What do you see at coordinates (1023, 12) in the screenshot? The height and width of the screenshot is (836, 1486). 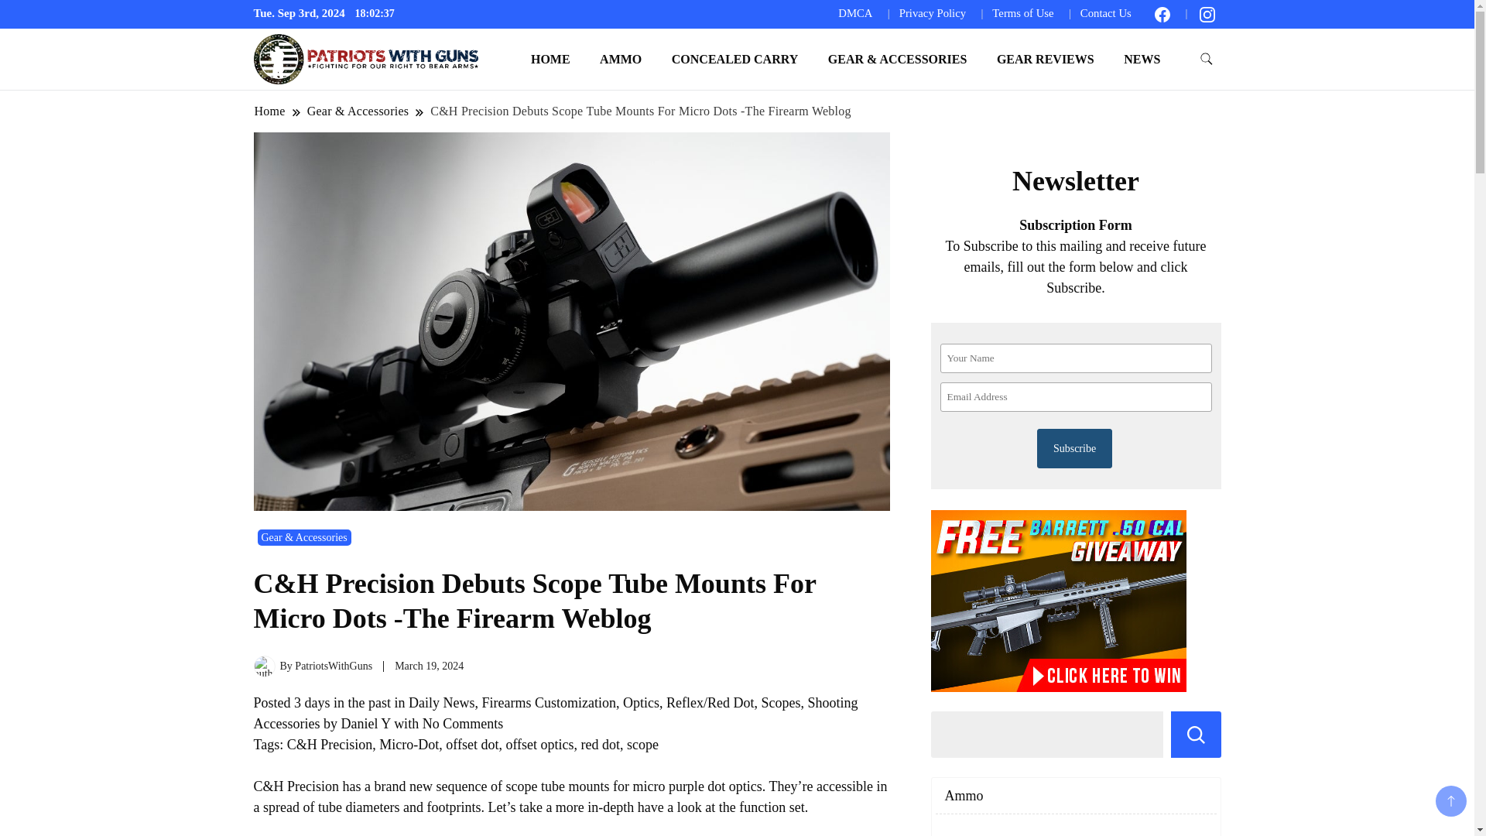 I see `Terms of Use` at bounding box center [1023, 12].